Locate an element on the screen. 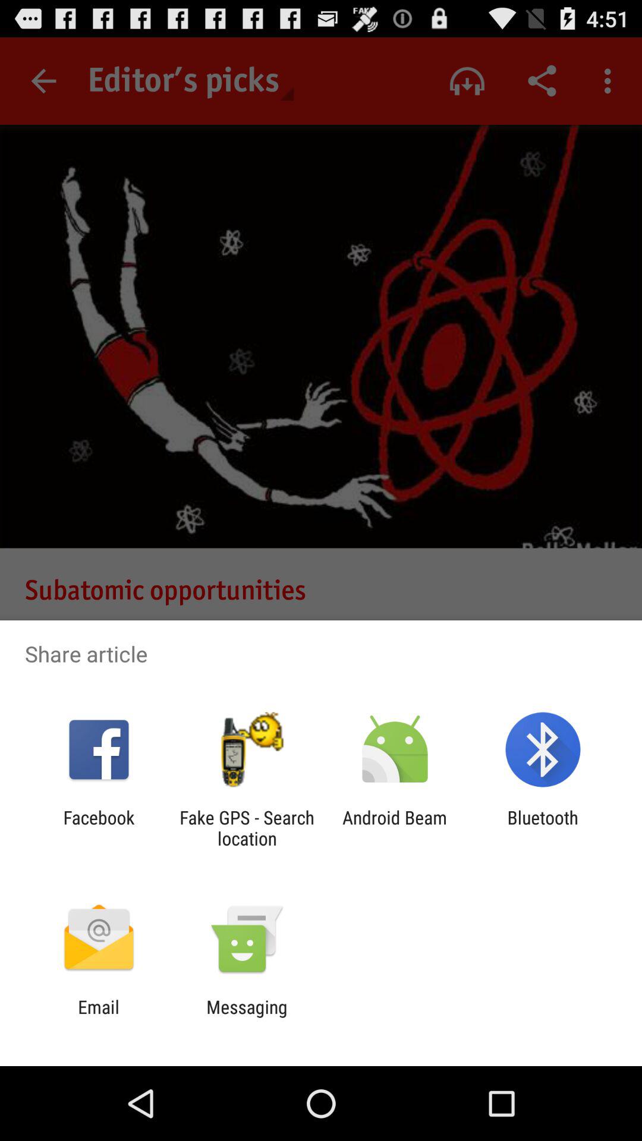  turn off app at the bottom right corner is located at coordinates (542, 828).